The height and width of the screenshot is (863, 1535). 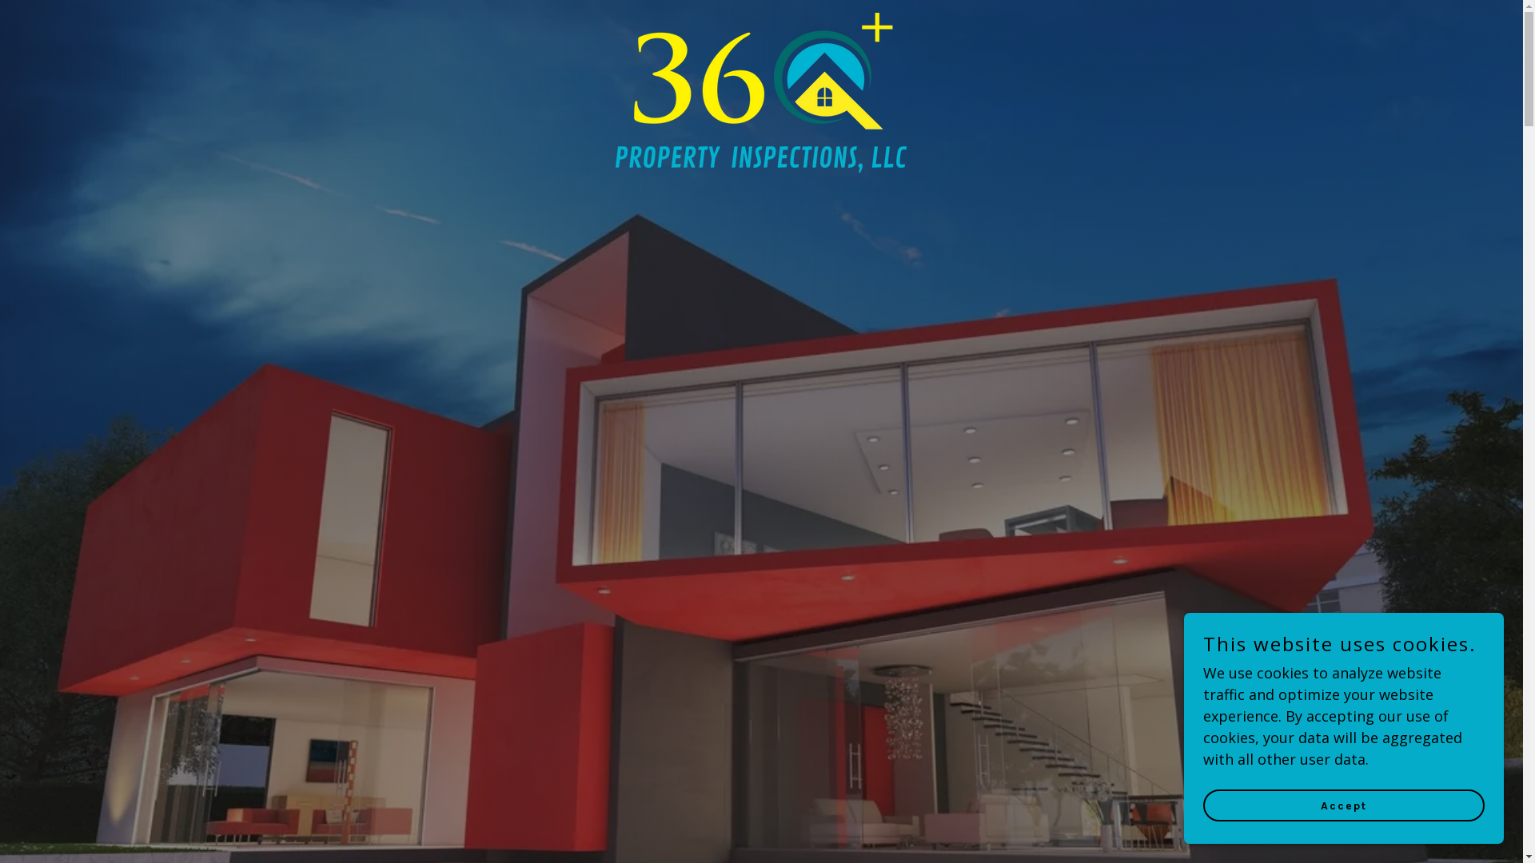 I want to click on Accept, so click(x=1344, y=805).